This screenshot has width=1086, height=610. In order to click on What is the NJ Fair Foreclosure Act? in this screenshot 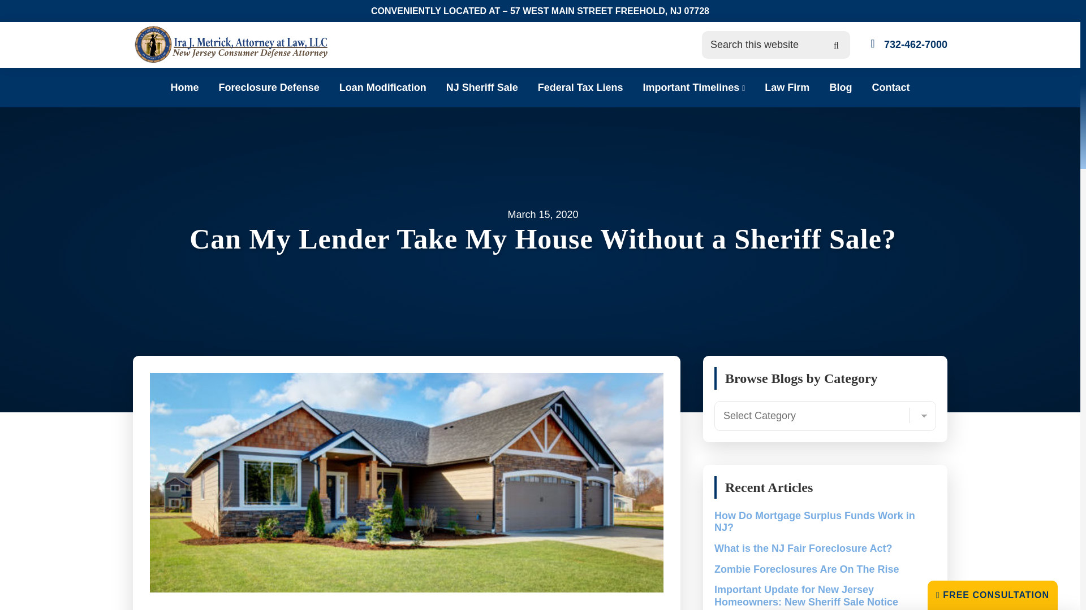, I will do `click(803, 548)`.